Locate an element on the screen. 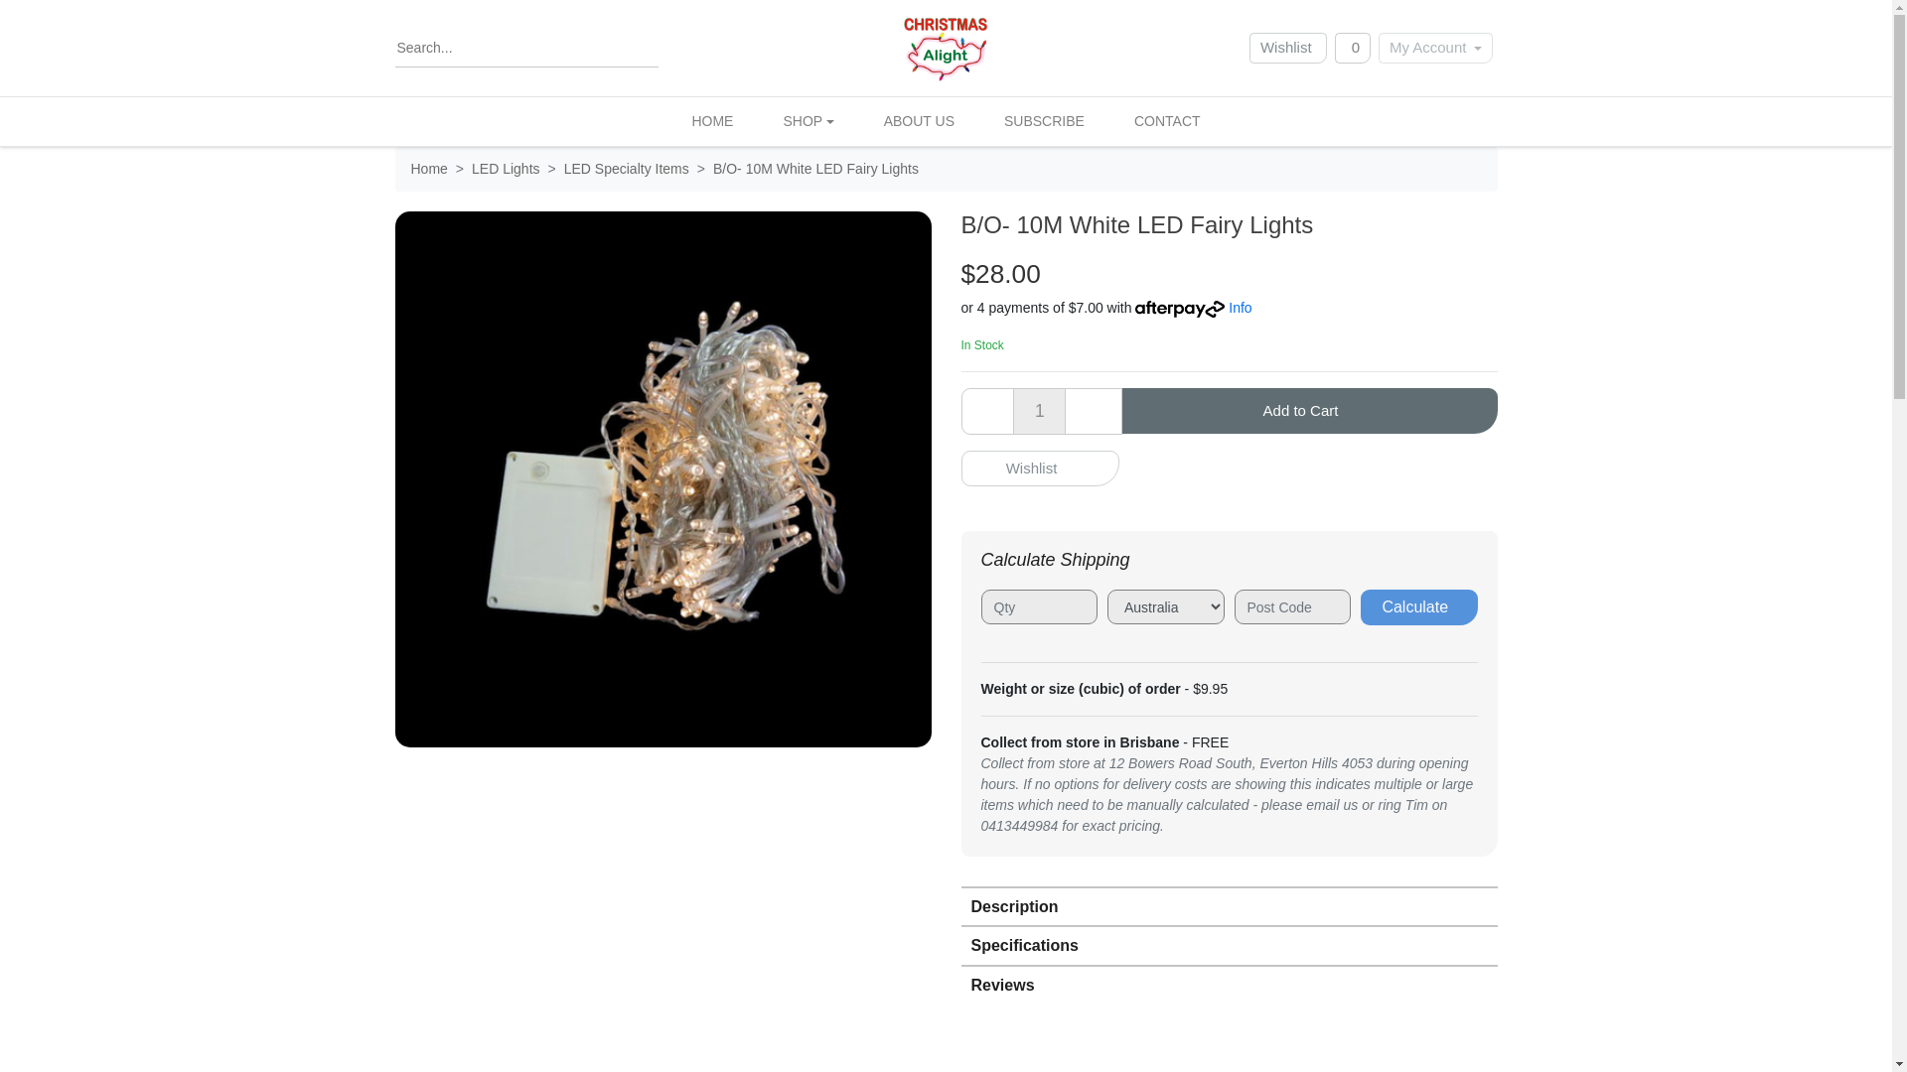  Wishlist is located at coordinates (1287, 48).